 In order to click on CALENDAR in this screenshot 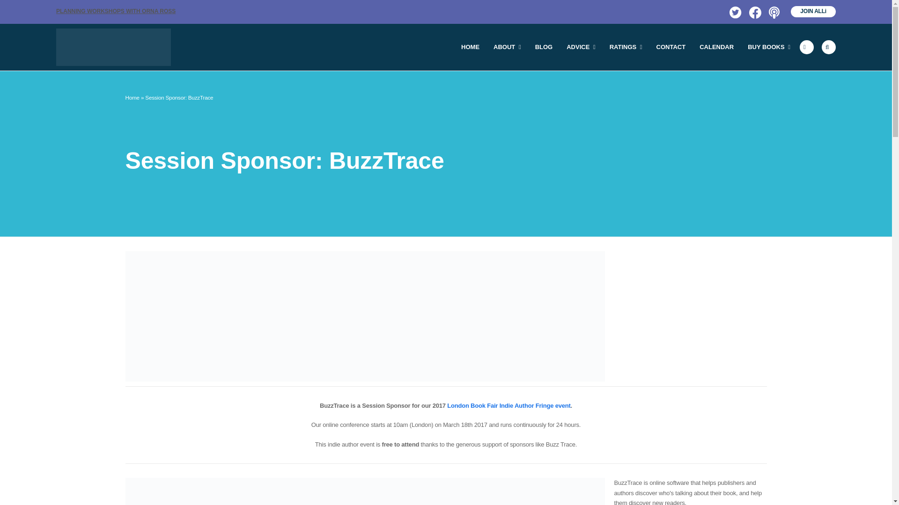, I will do `click(716, 47)`.